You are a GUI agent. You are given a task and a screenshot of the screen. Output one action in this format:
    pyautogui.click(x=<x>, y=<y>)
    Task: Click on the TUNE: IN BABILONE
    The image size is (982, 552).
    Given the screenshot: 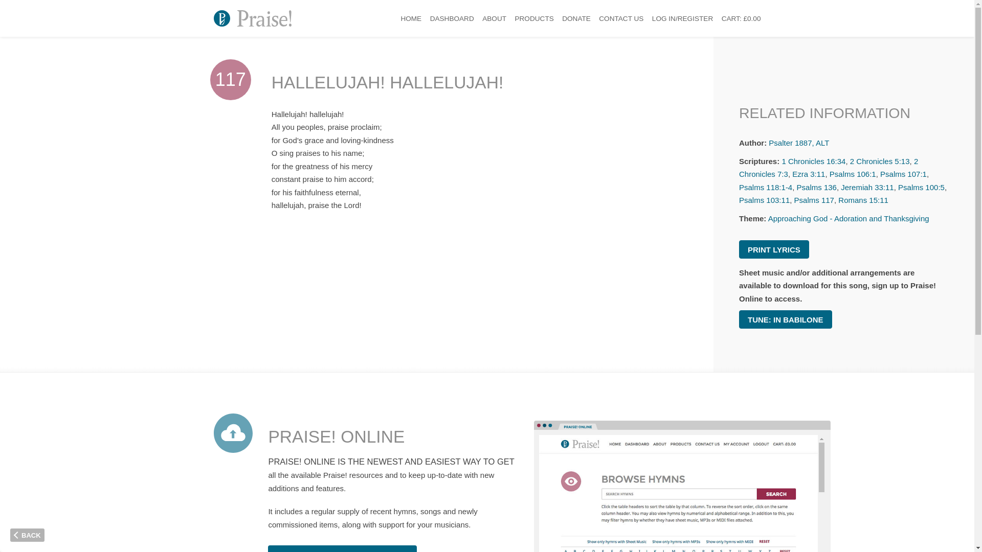 What is the action you would take?
    pyautogui.click(x=786, y=319)
    